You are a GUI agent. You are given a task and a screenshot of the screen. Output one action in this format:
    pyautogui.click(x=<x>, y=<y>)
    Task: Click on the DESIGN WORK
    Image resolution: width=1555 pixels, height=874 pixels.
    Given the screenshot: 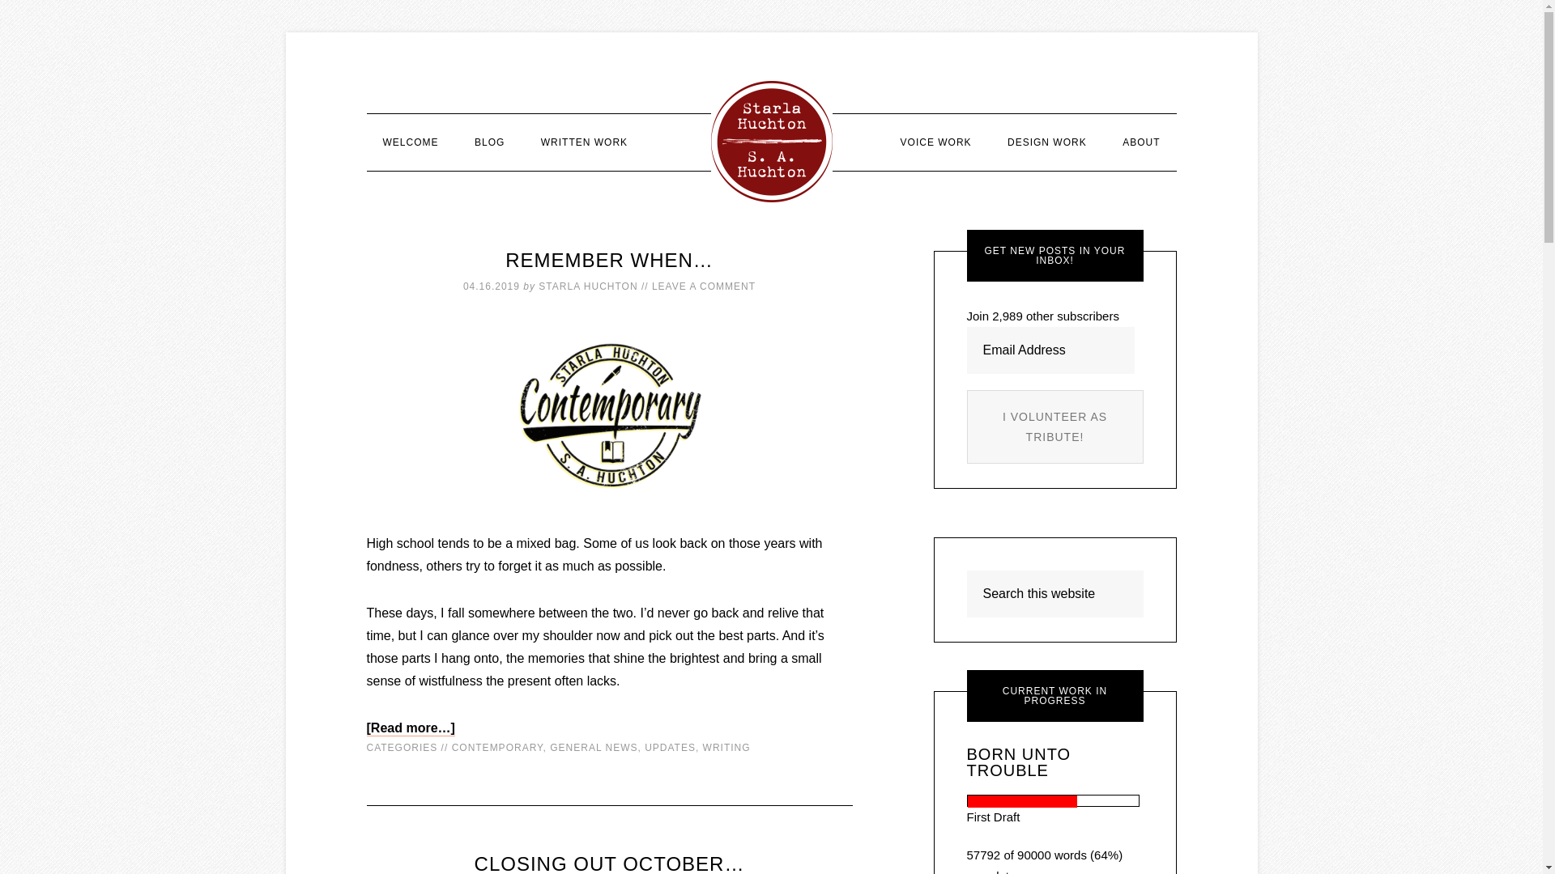 What is the action you would take?
    pyautogui.click(x=1046, y=142)
    